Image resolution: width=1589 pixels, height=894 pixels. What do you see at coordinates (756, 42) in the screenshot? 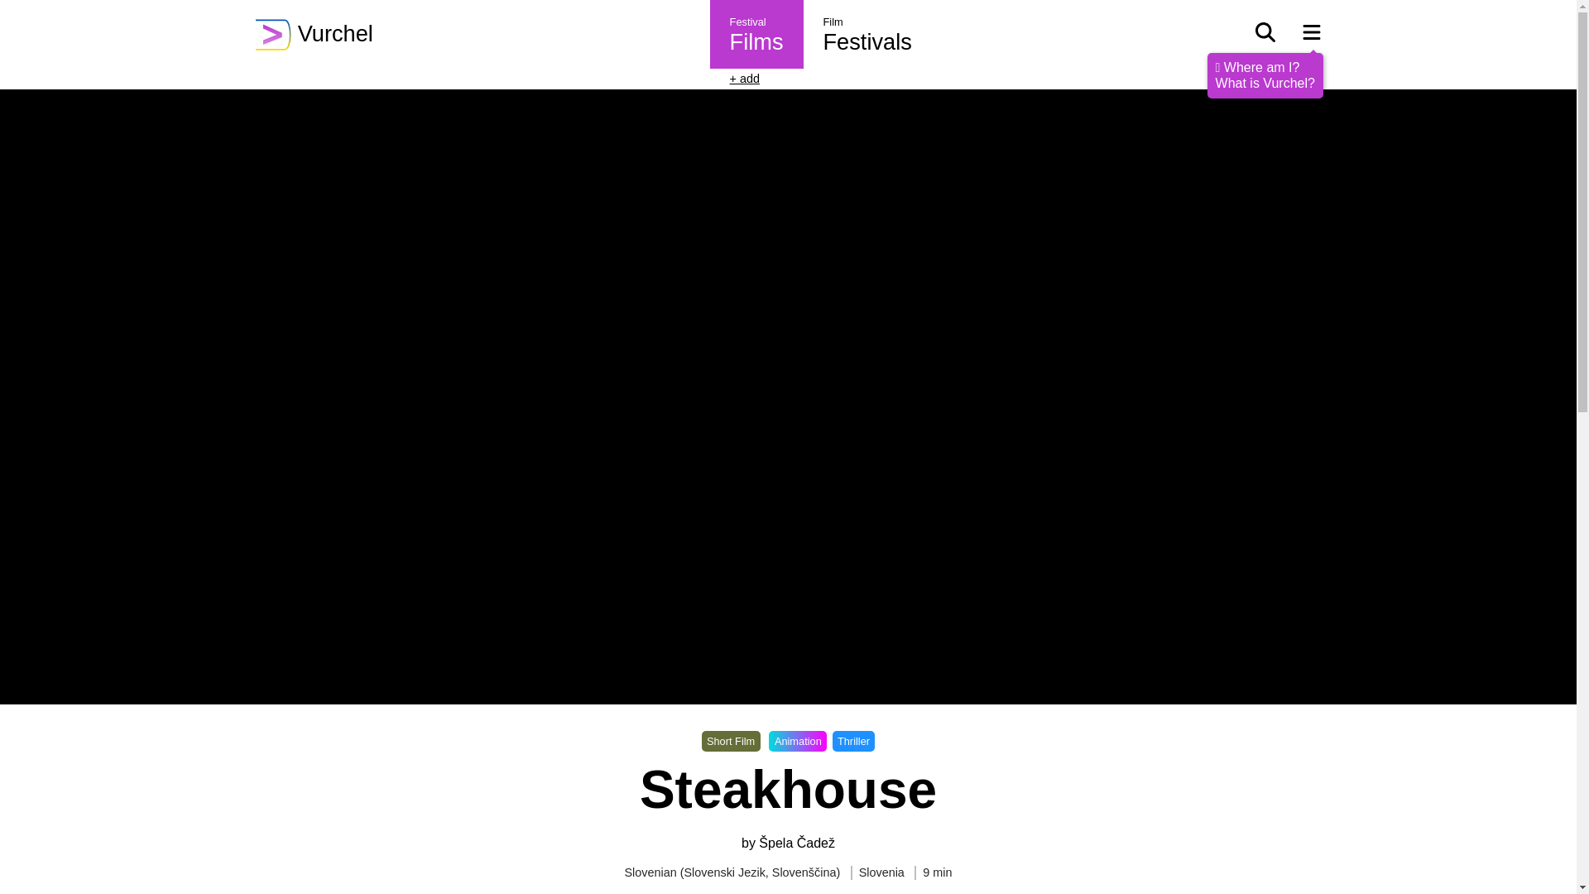
I see `Films` at bounding box center [756, 42].